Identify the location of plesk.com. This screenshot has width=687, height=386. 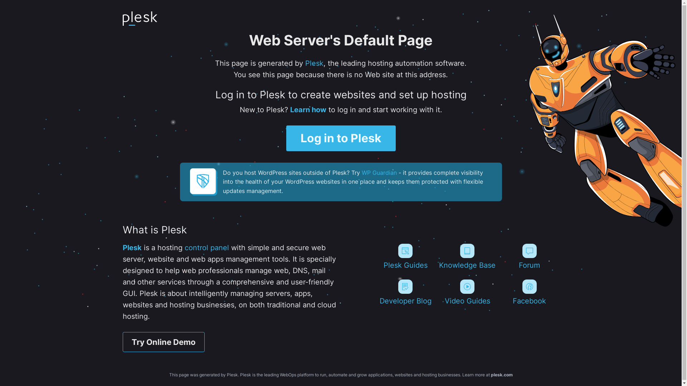
(502, 375).